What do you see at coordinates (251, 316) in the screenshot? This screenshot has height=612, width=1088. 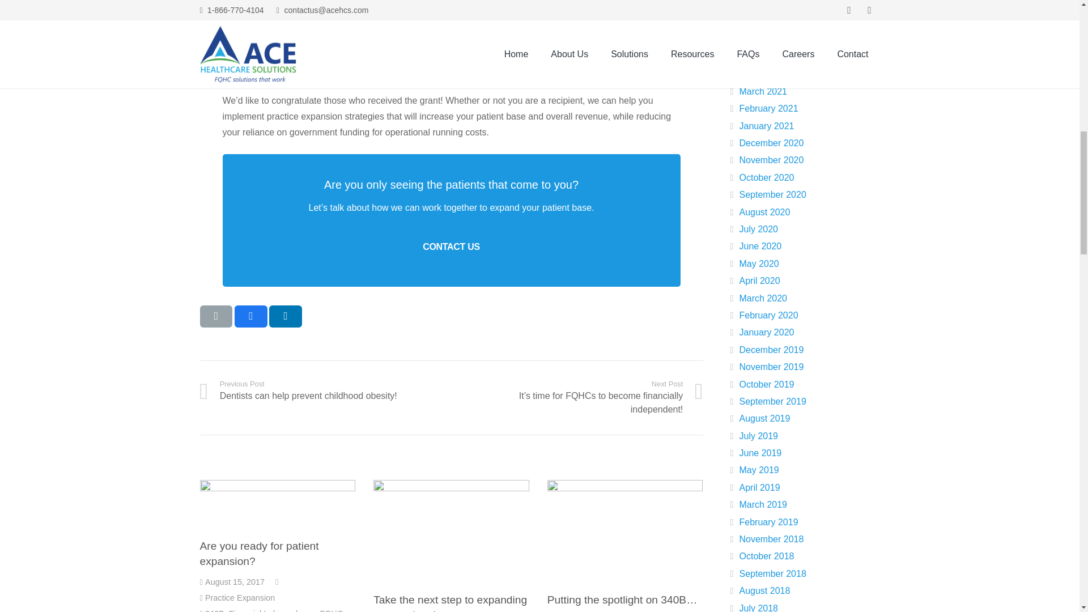 I see `Share this` at bounding box center [251, 316].